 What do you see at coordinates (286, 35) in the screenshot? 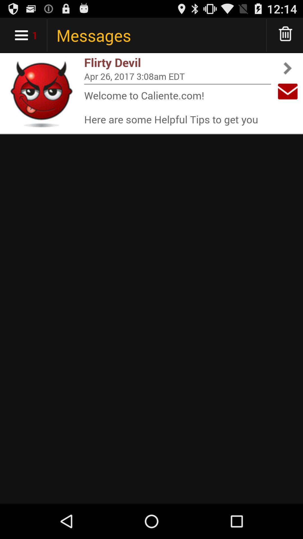
I see `delete message` at bounding box center [286, 35].